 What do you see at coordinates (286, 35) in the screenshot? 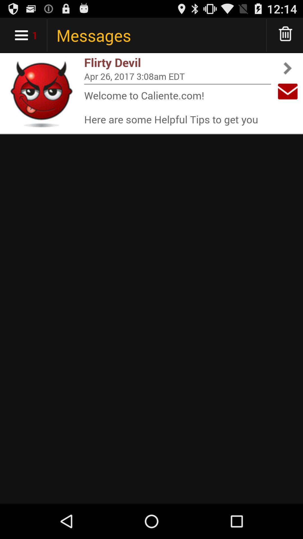
I see `delete message` at bounding box center [286, 35].